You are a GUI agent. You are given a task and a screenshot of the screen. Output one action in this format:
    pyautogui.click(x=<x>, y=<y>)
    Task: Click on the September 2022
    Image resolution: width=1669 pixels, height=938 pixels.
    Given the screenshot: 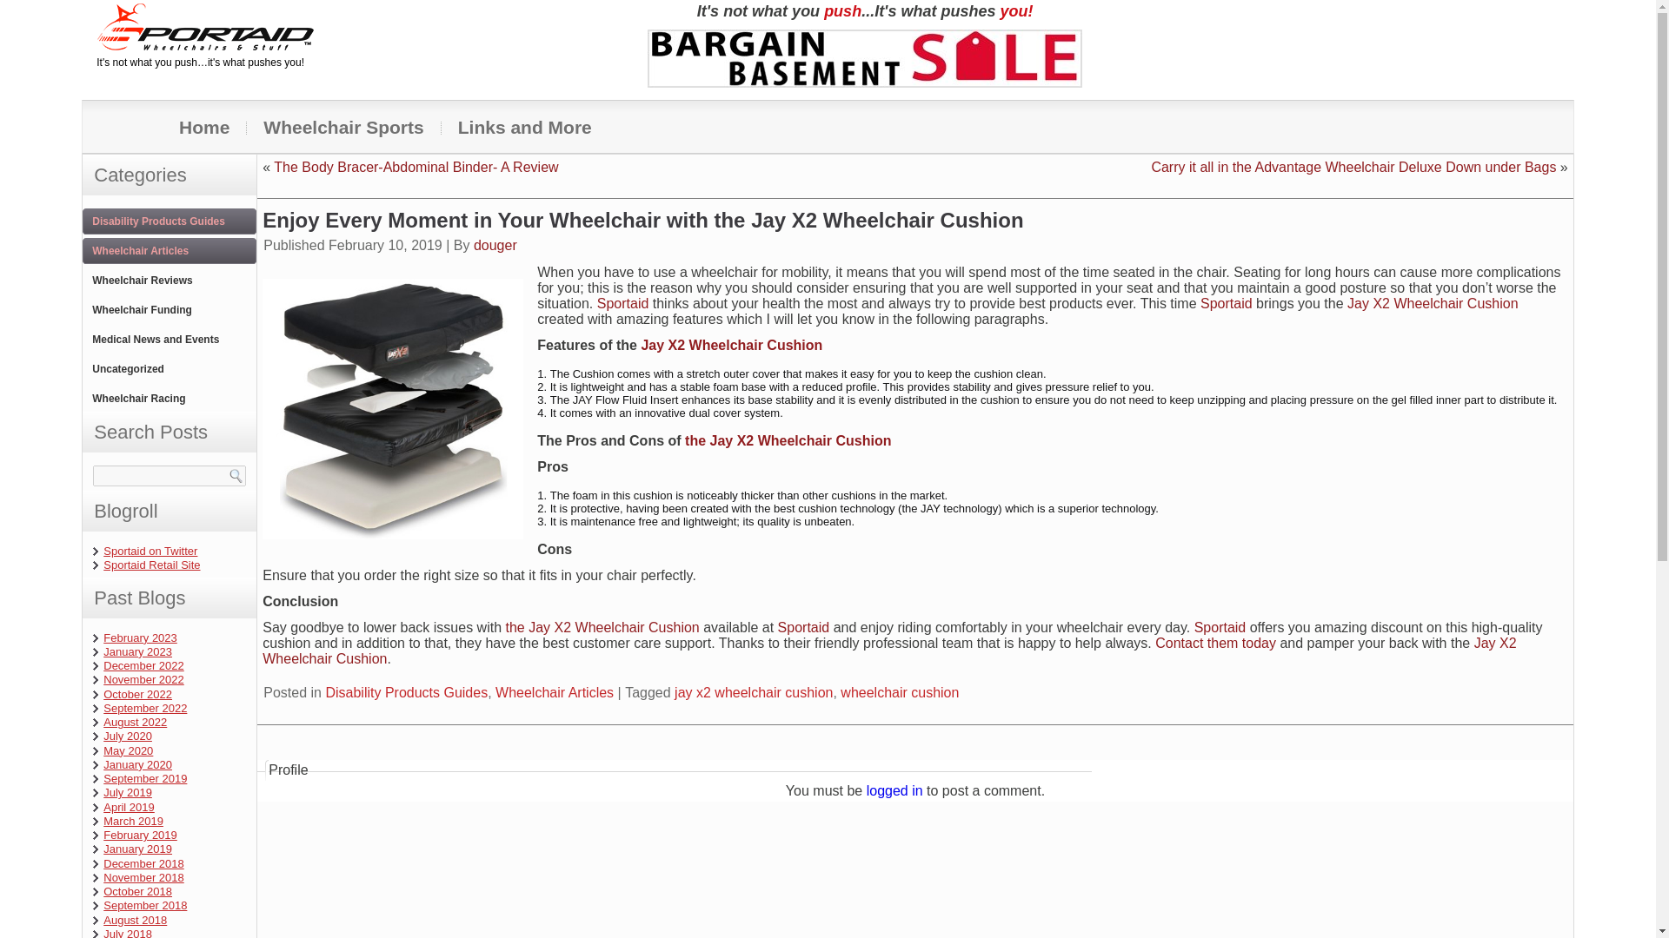 What is the action you would take?
    pyautogui.click(x=145, y=707)
    